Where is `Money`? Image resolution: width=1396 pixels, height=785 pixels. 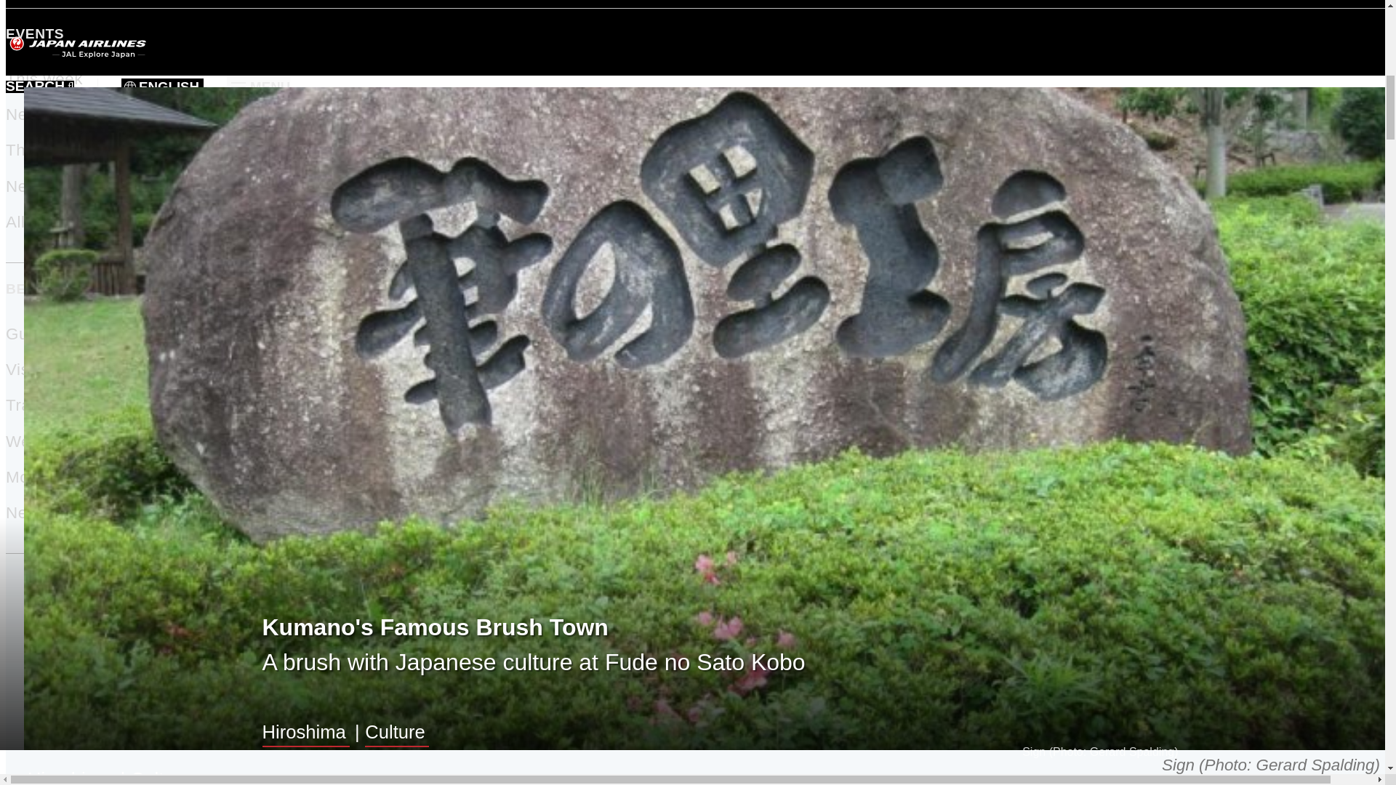 Money is located at coordinates (31, 477).